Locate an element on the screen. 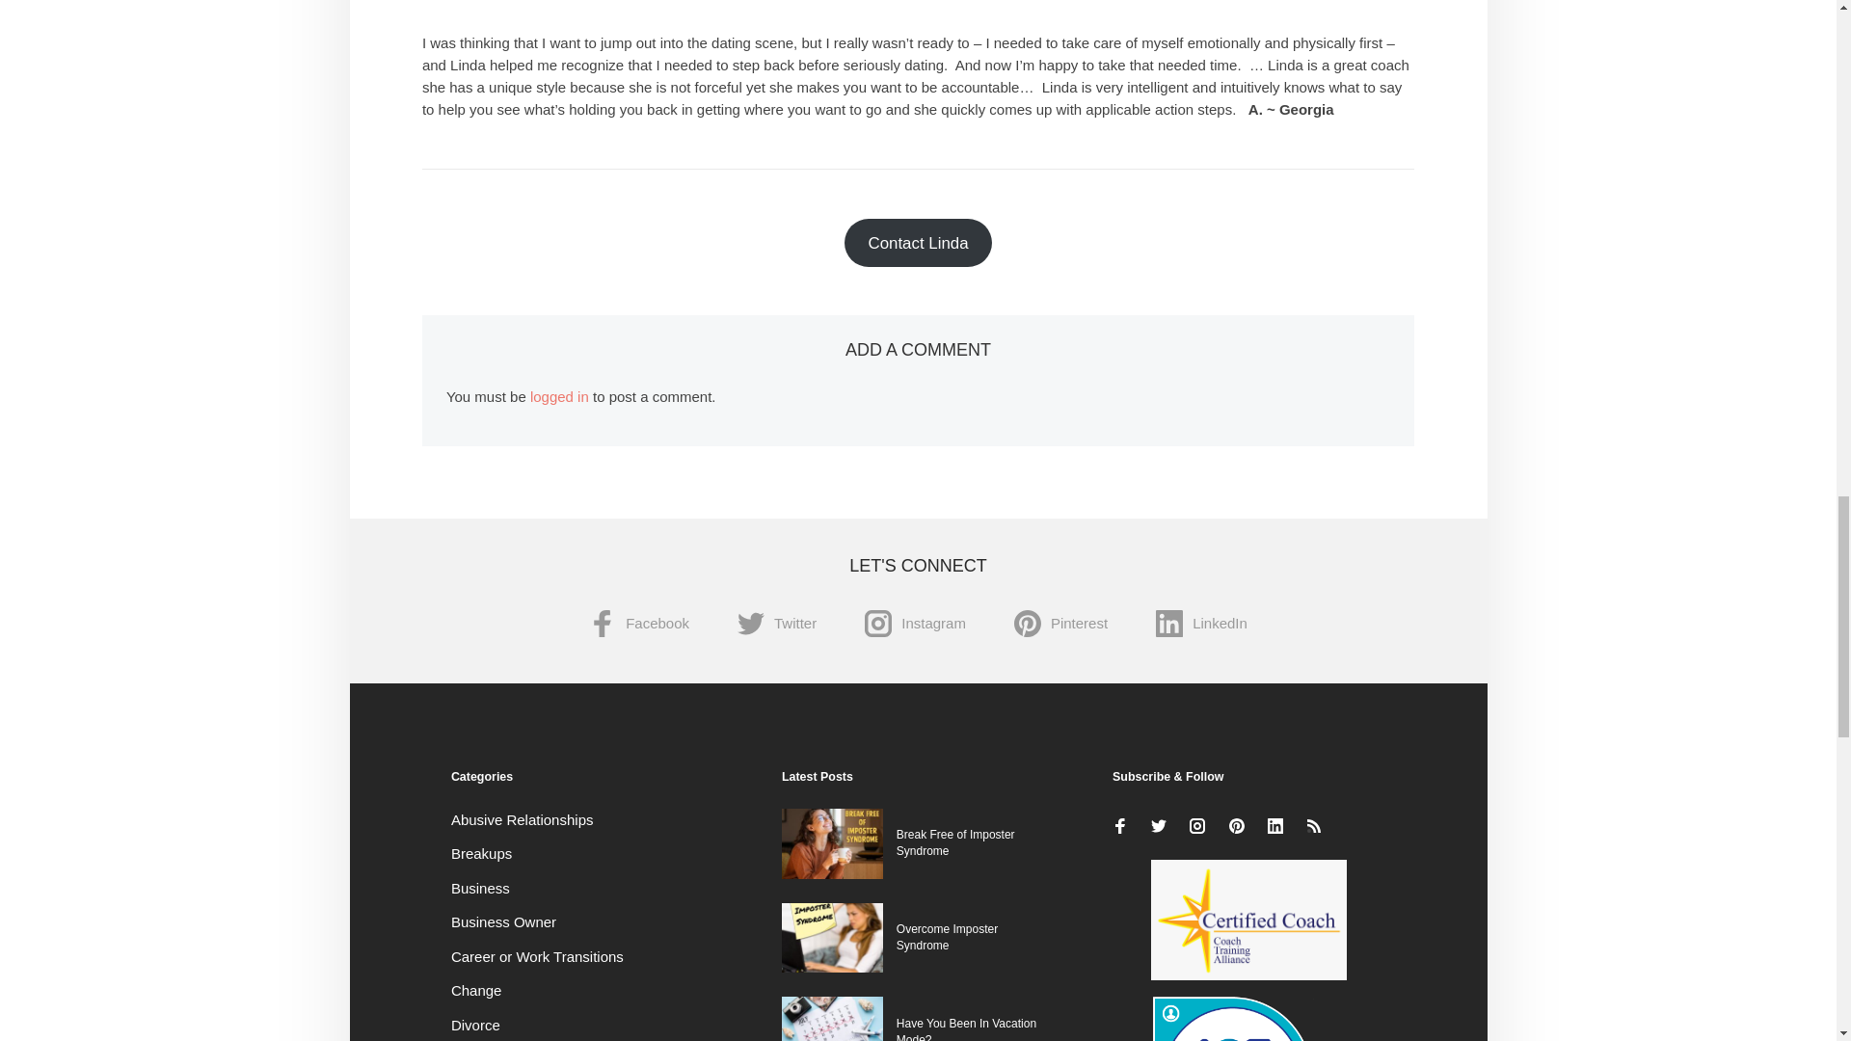  Facebook is located at coordinates (638, 625).